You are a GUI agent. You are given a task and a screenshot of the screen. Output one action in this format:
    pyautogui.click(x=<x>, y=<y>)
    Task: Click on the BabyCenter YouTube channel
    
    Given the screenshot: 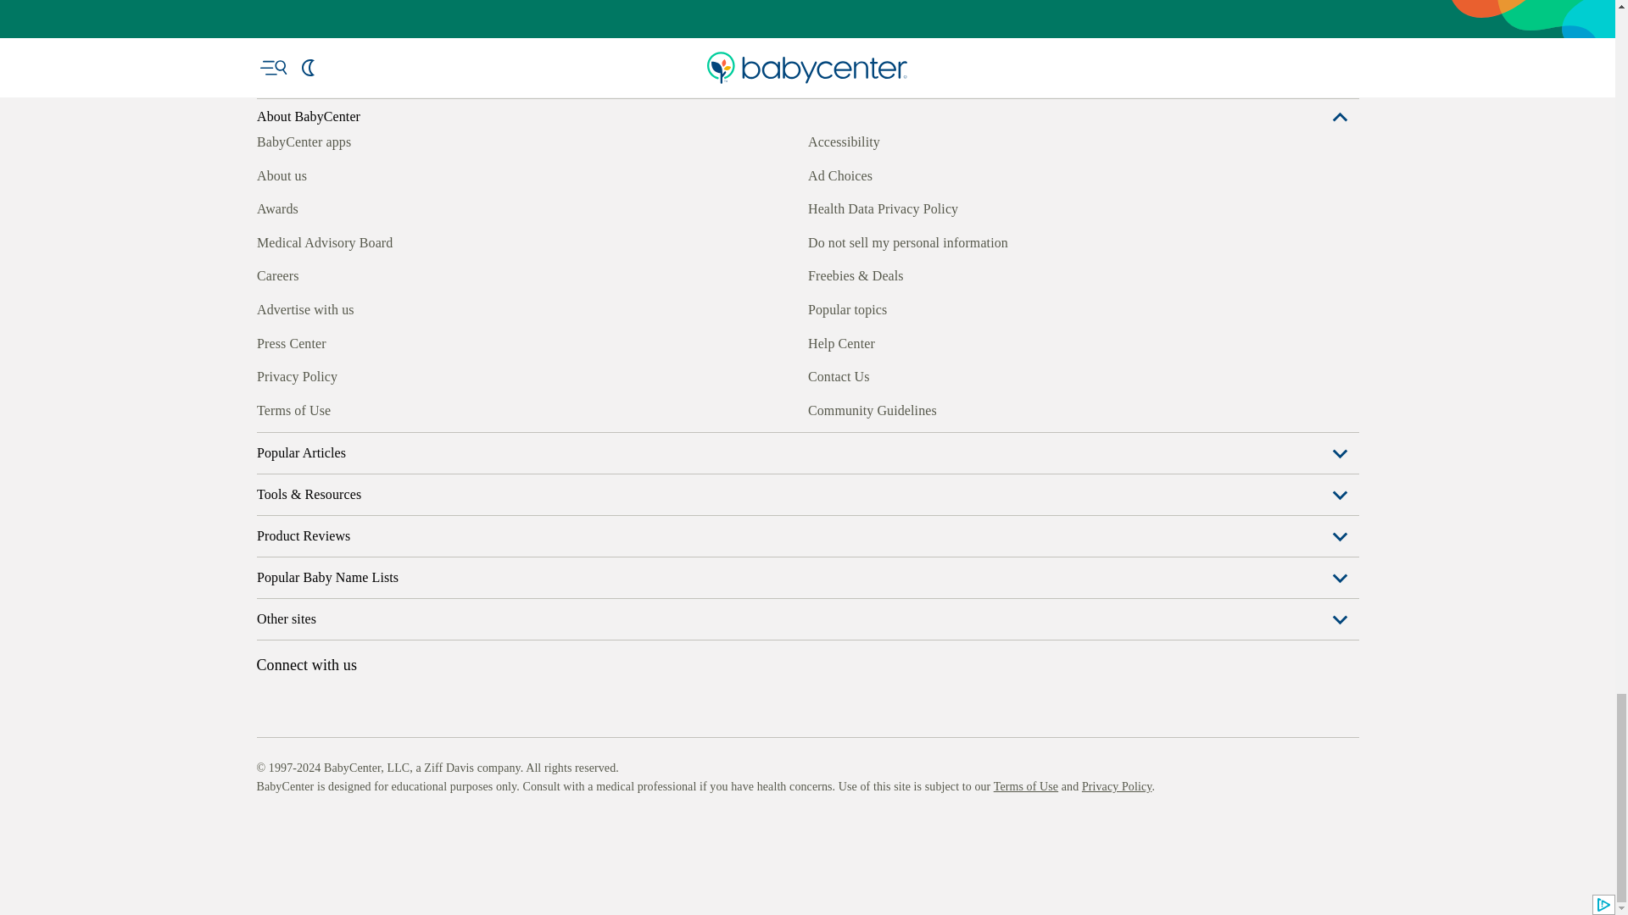 What is the action you would take?
    pyautogui.click(x=385, y=408)
    